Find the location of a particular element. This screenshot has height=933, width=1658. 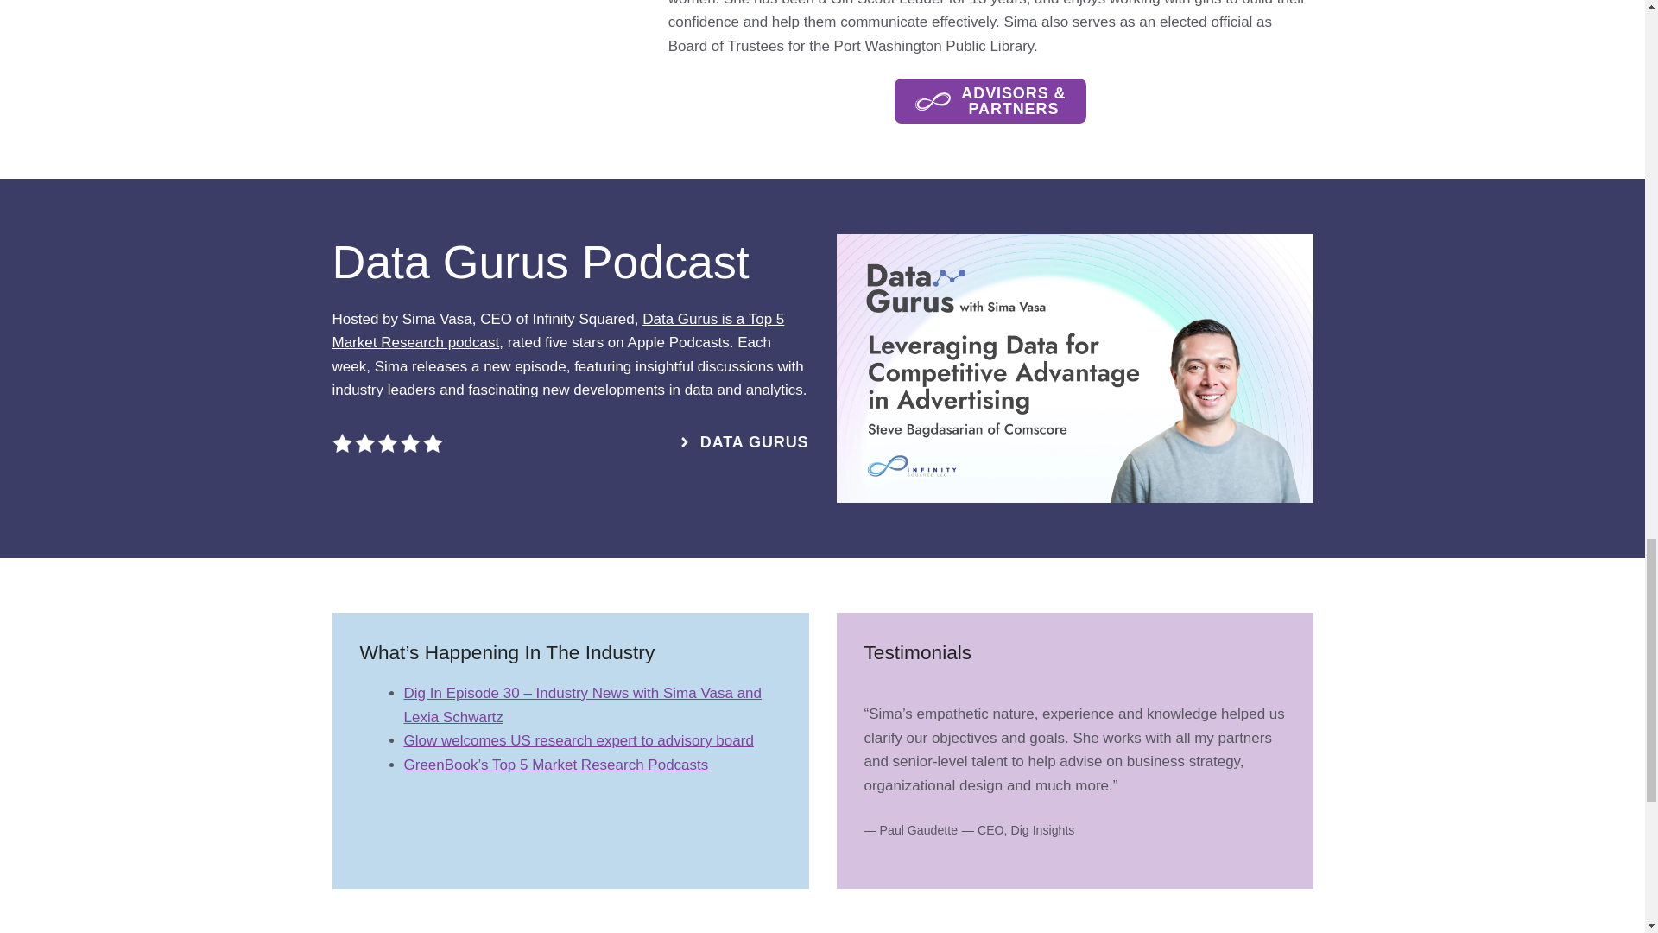

Data Gurus is a Top 5 Market Research podcast is located at coordinates (558, 331).